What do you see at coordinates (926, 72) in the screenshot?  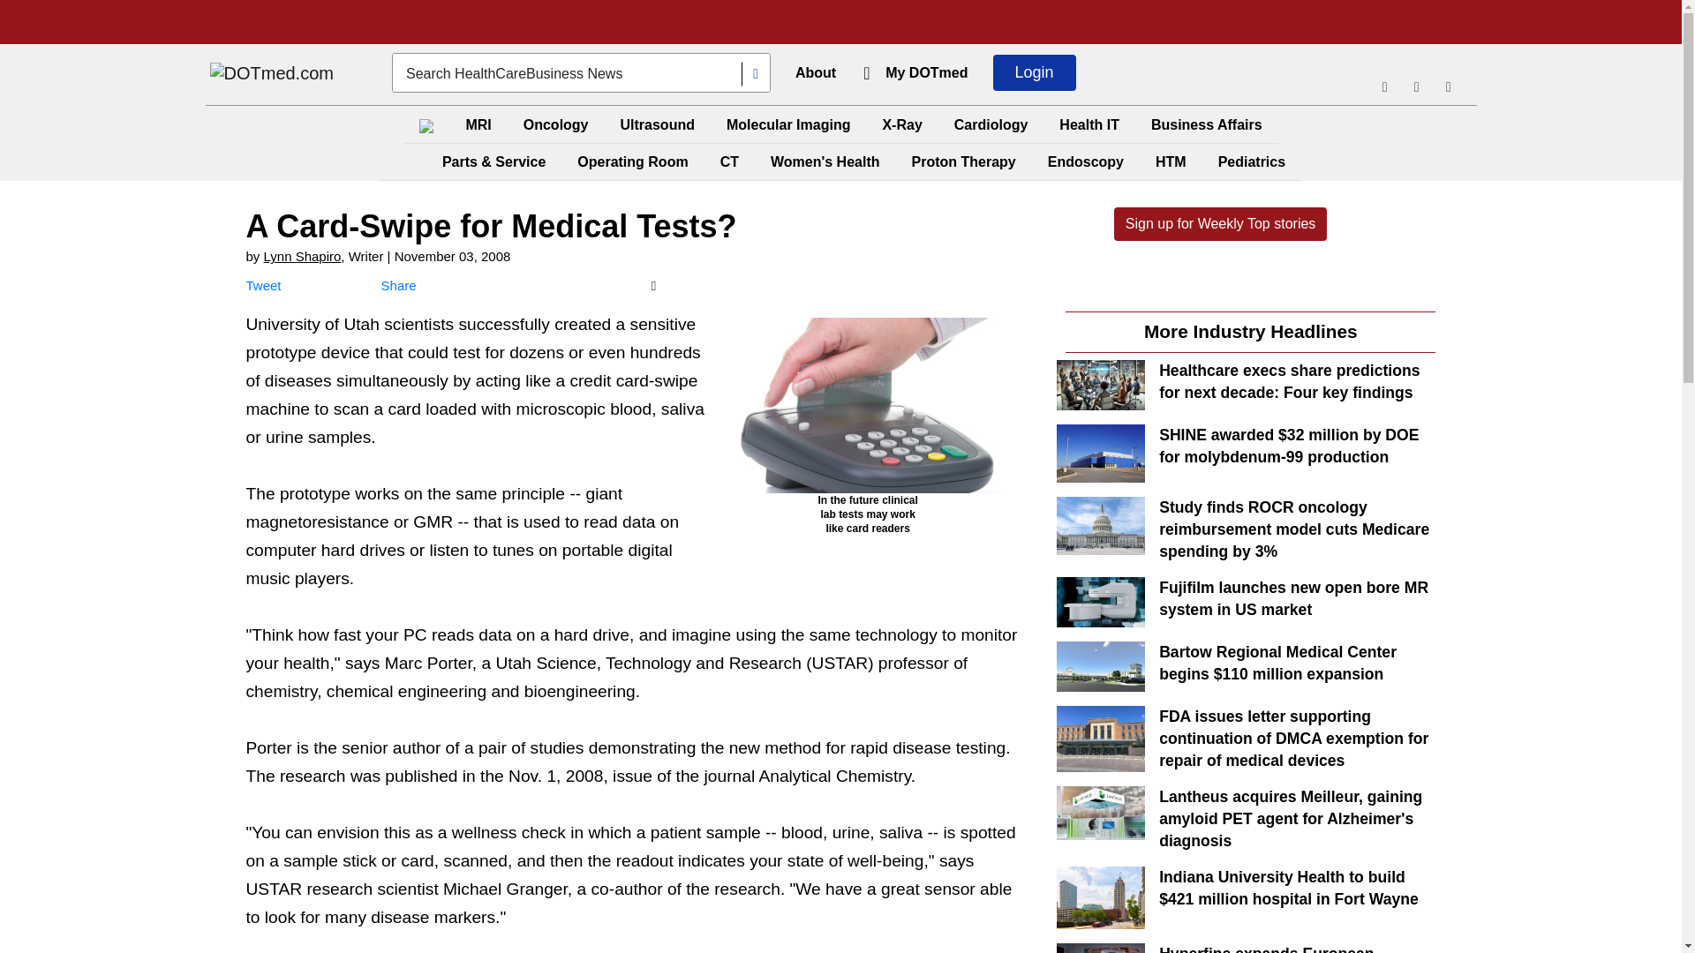 I see `My DOTmed` at bounding box center [926, 72].